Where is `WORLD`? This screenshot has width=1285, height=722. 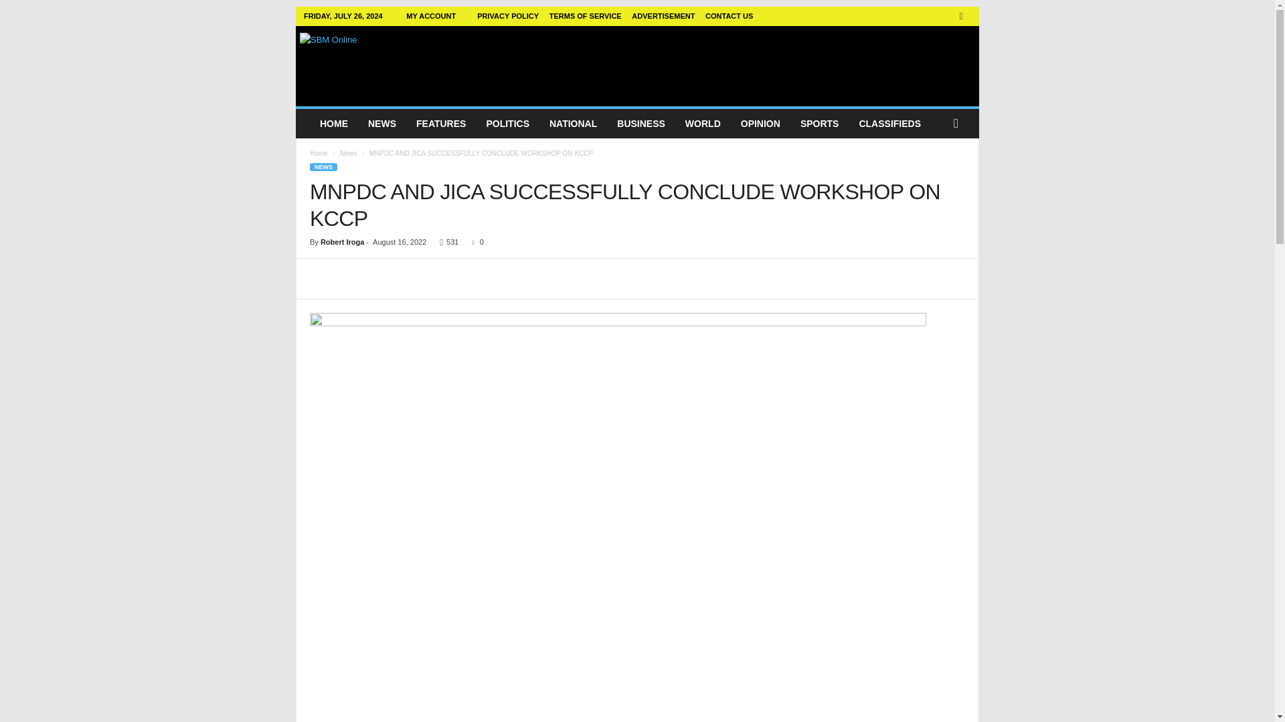
WORLD is located at coordinates (703, 124).